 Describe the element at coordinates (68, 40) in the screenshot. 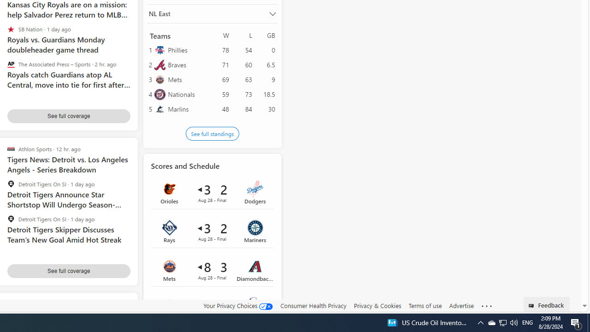

I see `Royals vs. Guardians Monday doubleheader game thread` at that location.